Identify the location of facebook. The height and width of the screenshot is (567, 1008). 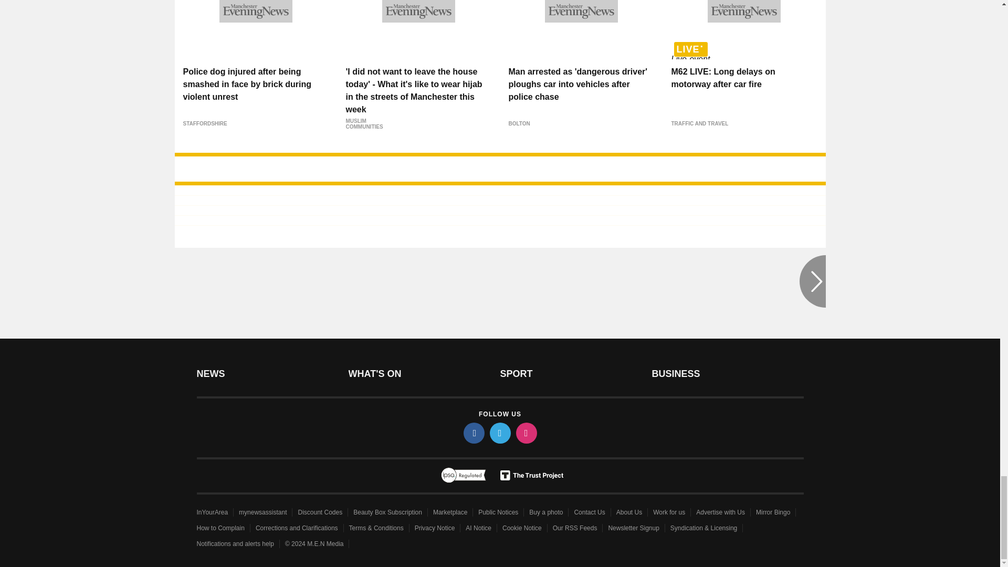
(473, 433).